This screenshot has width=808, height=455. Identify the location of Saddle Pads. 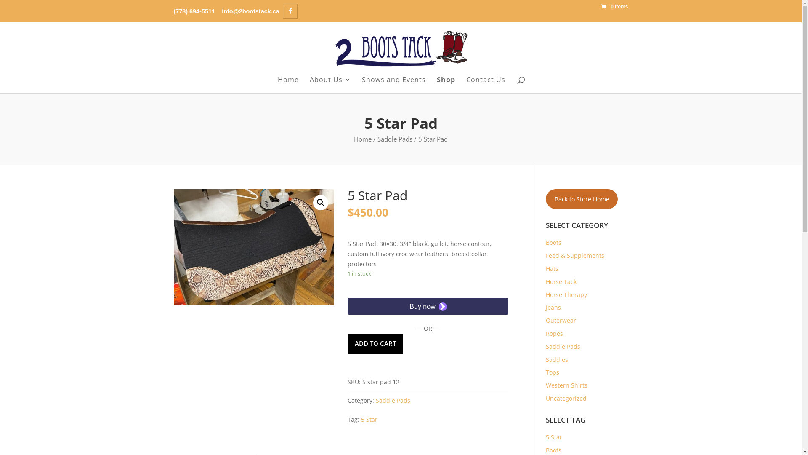
(395, 139).